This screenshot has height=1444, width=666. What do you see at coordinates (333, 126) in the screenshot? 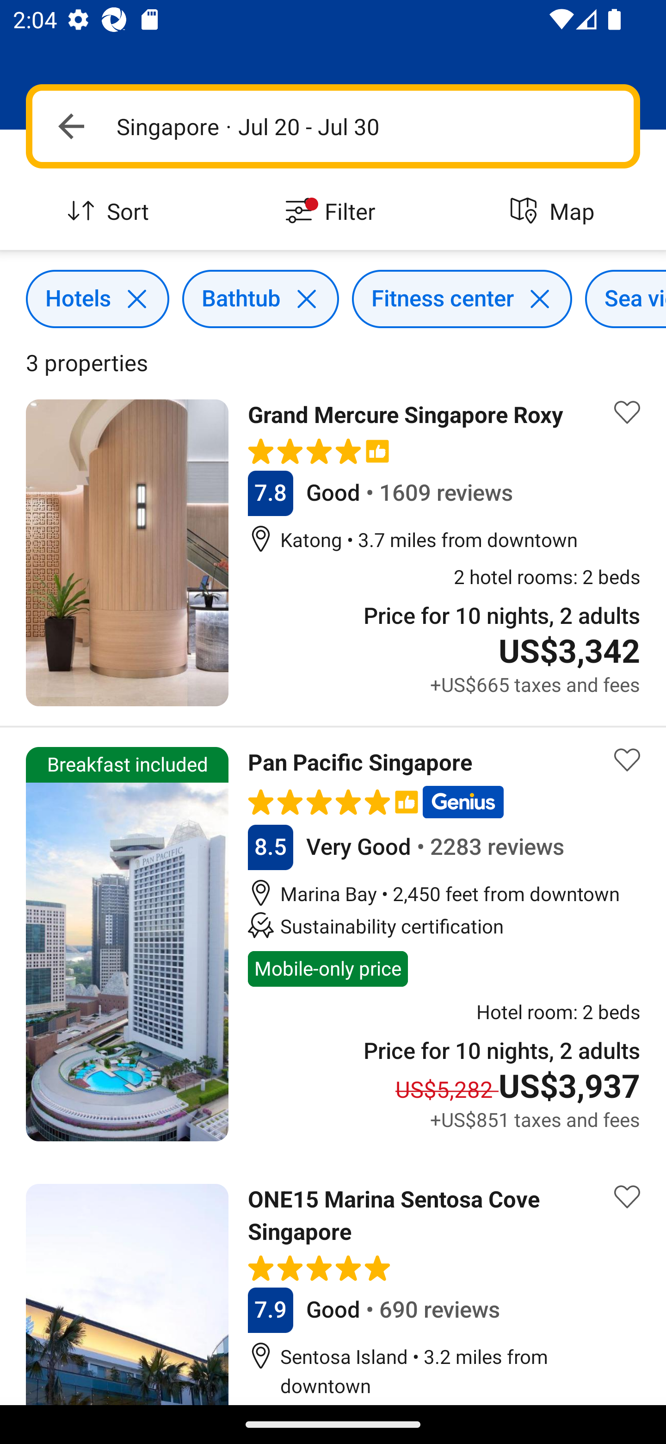
I see `Navigate up Singapore · Jul 20 - Jul 30` at bounding box center [333, 126].